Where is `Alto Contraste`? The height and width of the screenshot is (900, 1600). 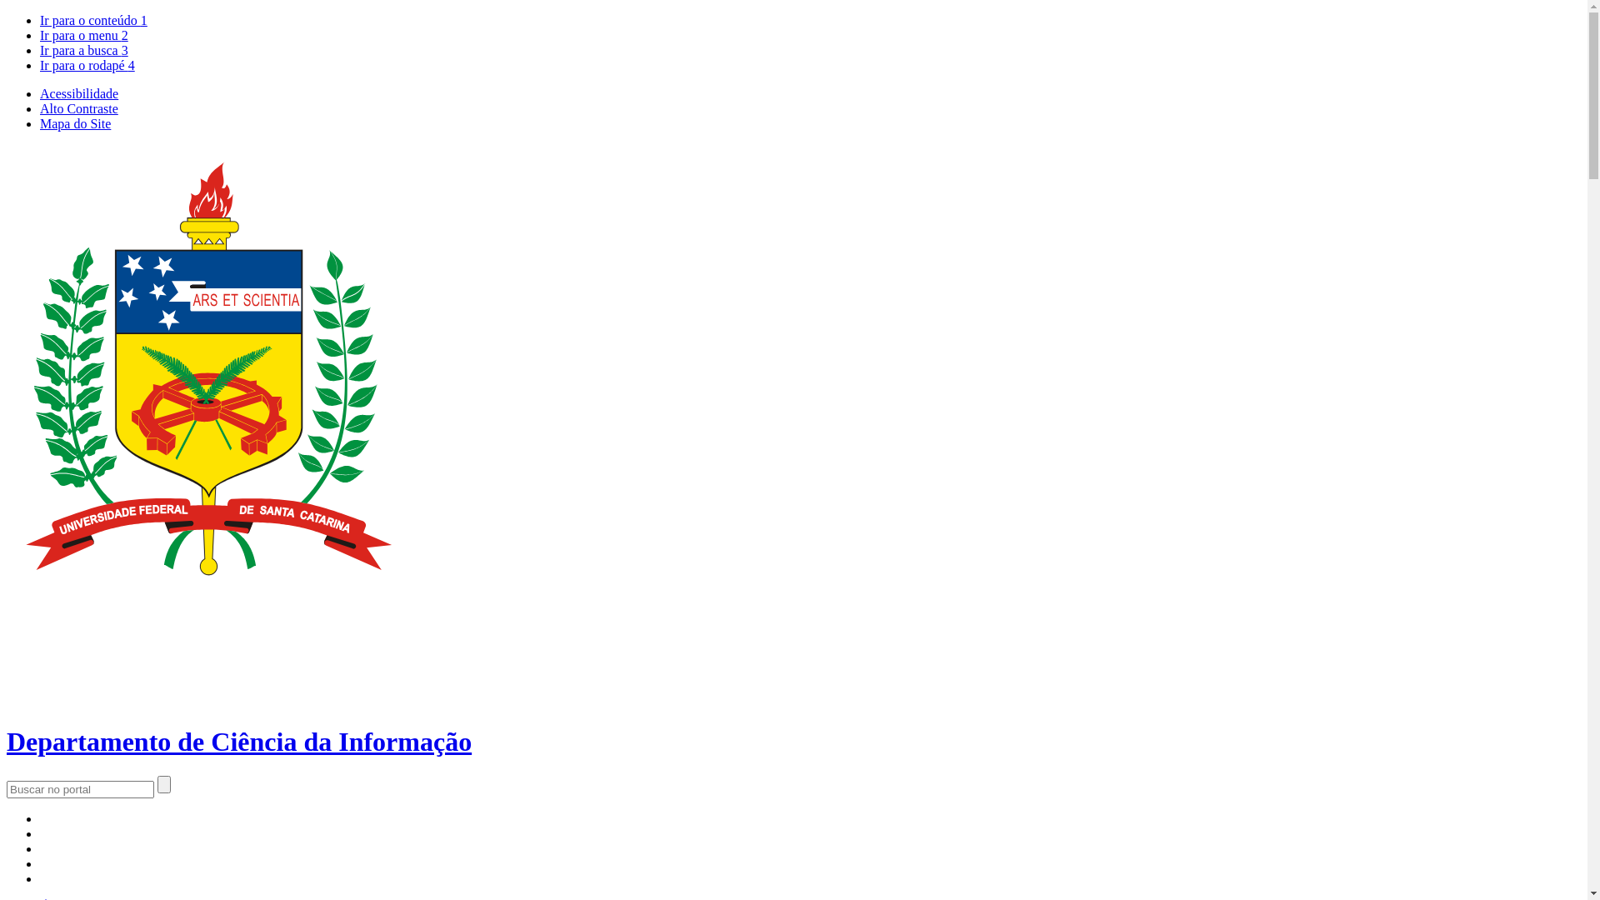
Alto Contraste is located at coordinates (79, 108).